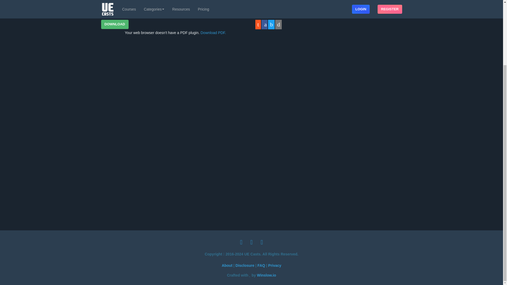 Image resolution: width=507 pixels, height=285 pixels. I want to click on FAQ, so click(261, 265).